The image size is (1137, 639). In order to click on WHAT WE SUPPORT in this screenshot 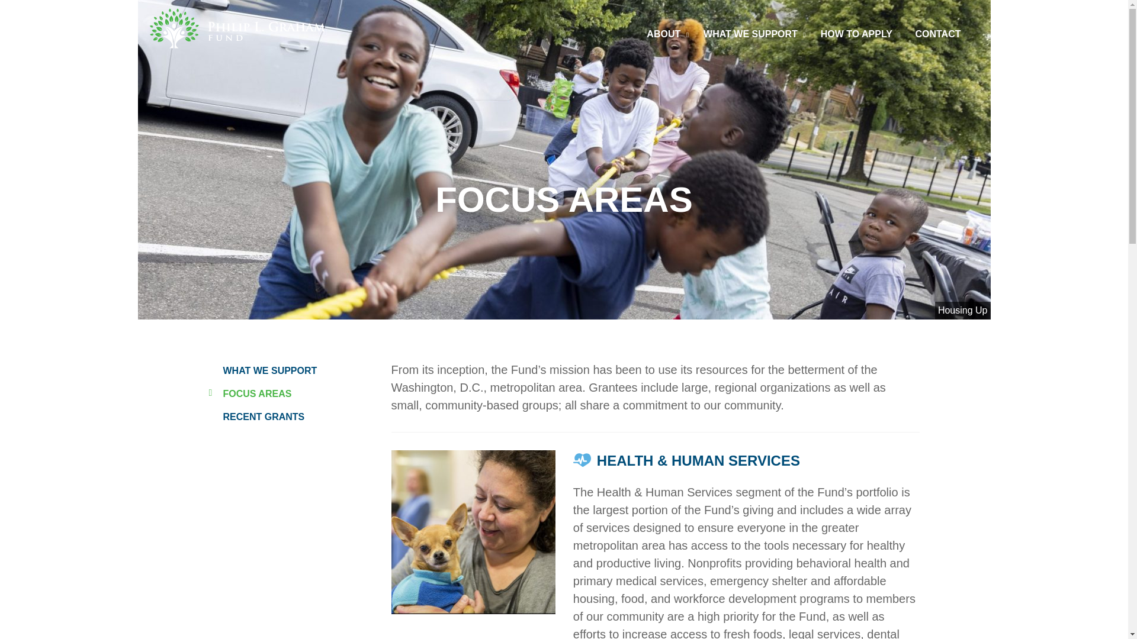, I will do `click(262, 370)`.